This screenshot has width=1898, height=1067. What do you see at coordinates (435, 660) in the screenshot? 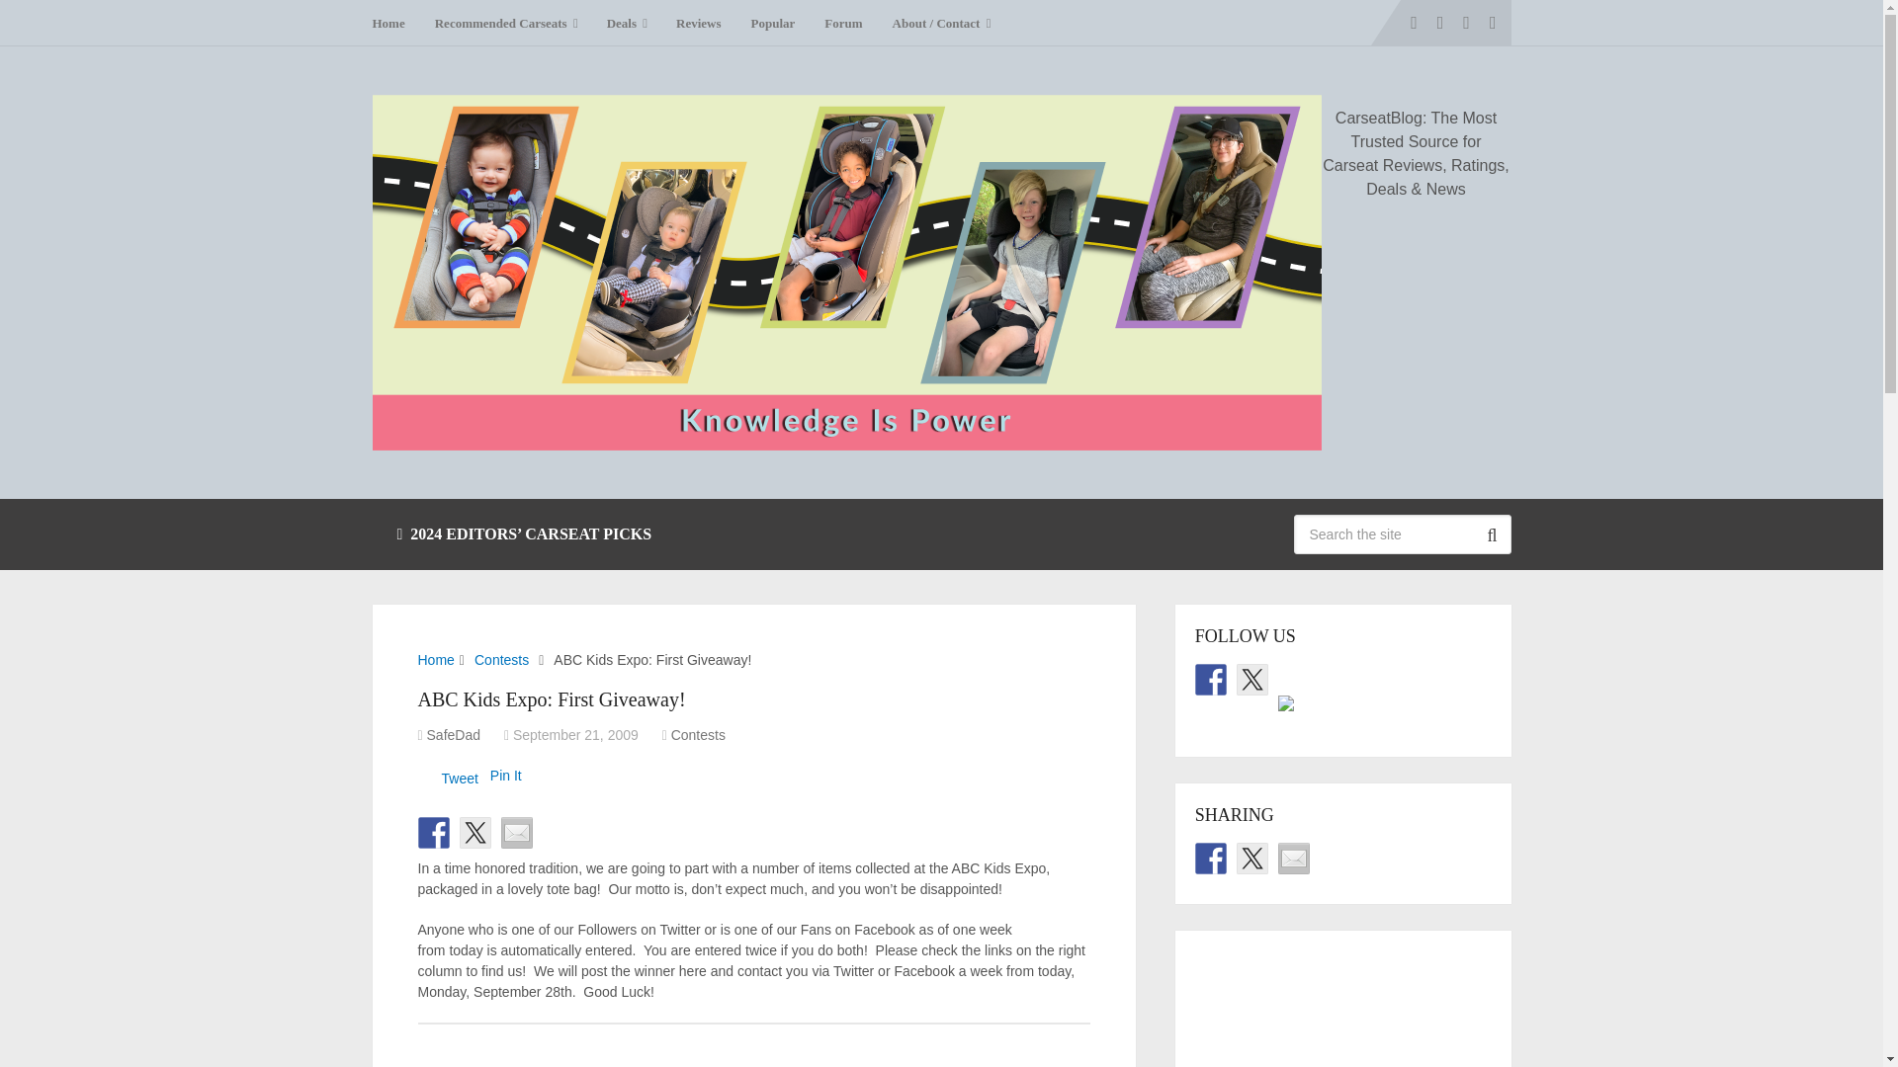
I see `Home` at bounding box center [435, 660].